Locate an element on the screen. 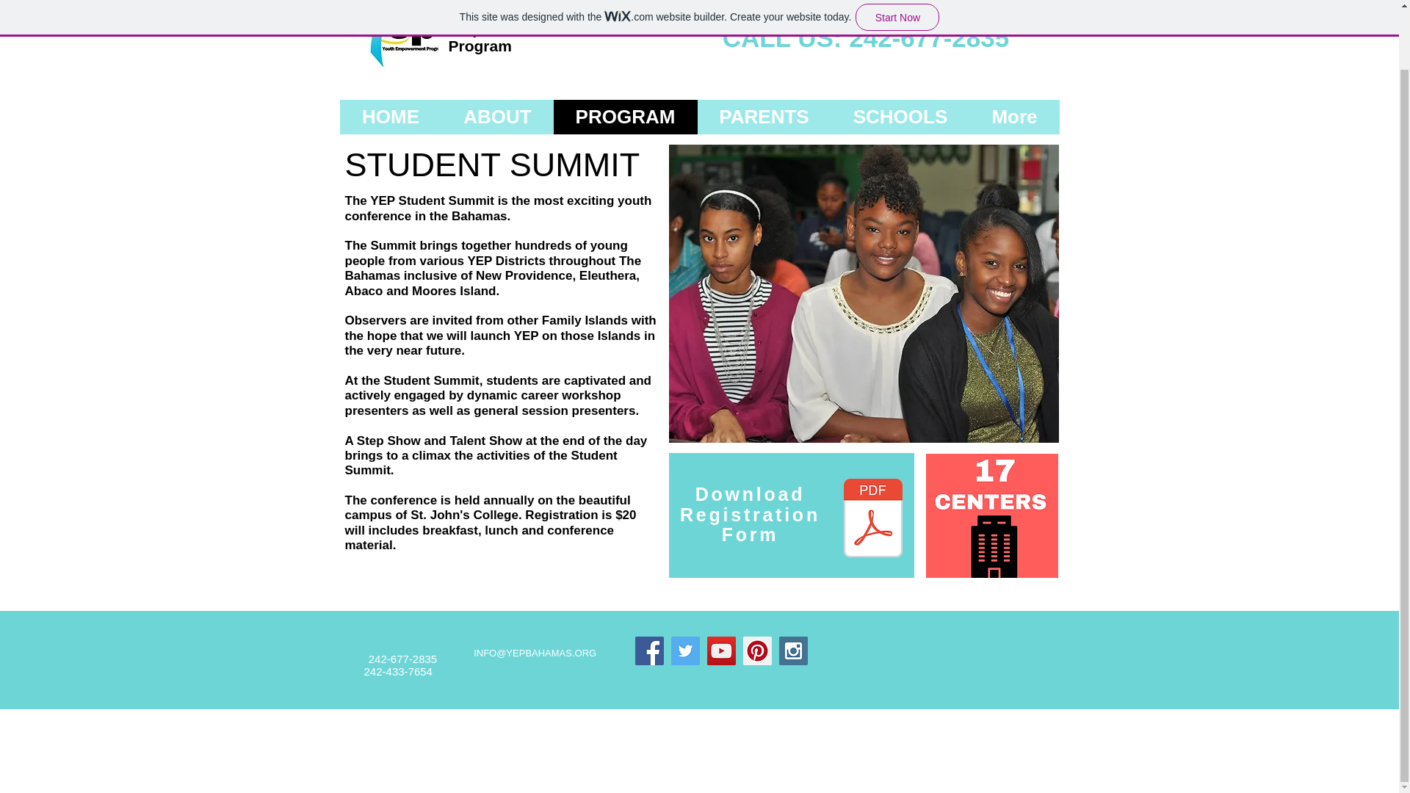 The width and height of the screenshot is (1410, 793). HOME is located at coordinates (390, 117).